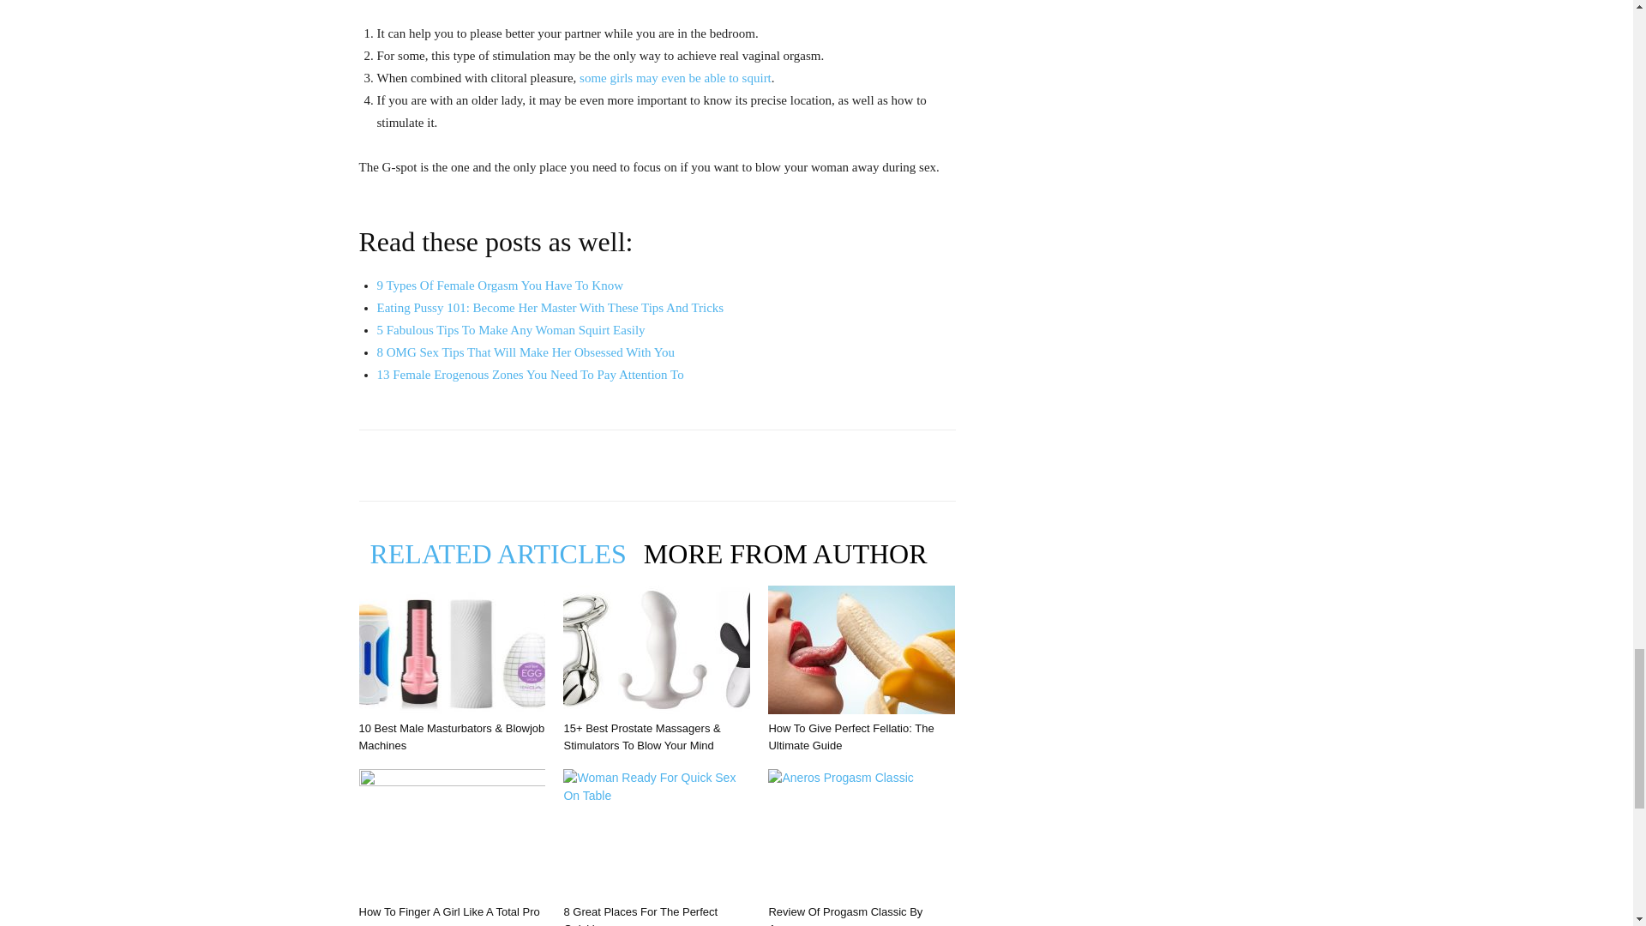 This screenshot has height=926, width=1646. What do you see at coordinates (676, 78) in the screenshot?
I see `some girls may even be able to squirt` at bounding box center [676, 78].